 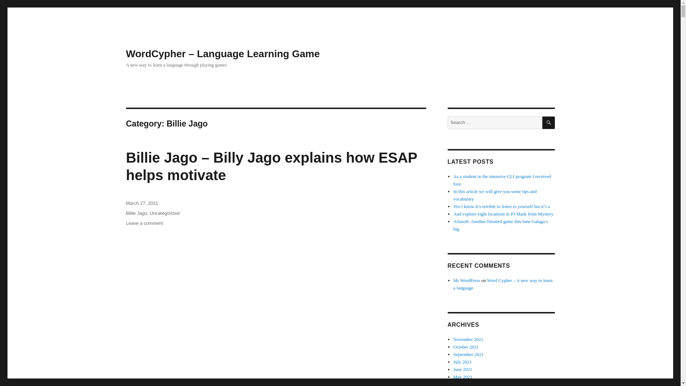 What do you see at coordinates (463, 377) in the screenshot?
I see `May 2021` at bounding box center [463, 377].